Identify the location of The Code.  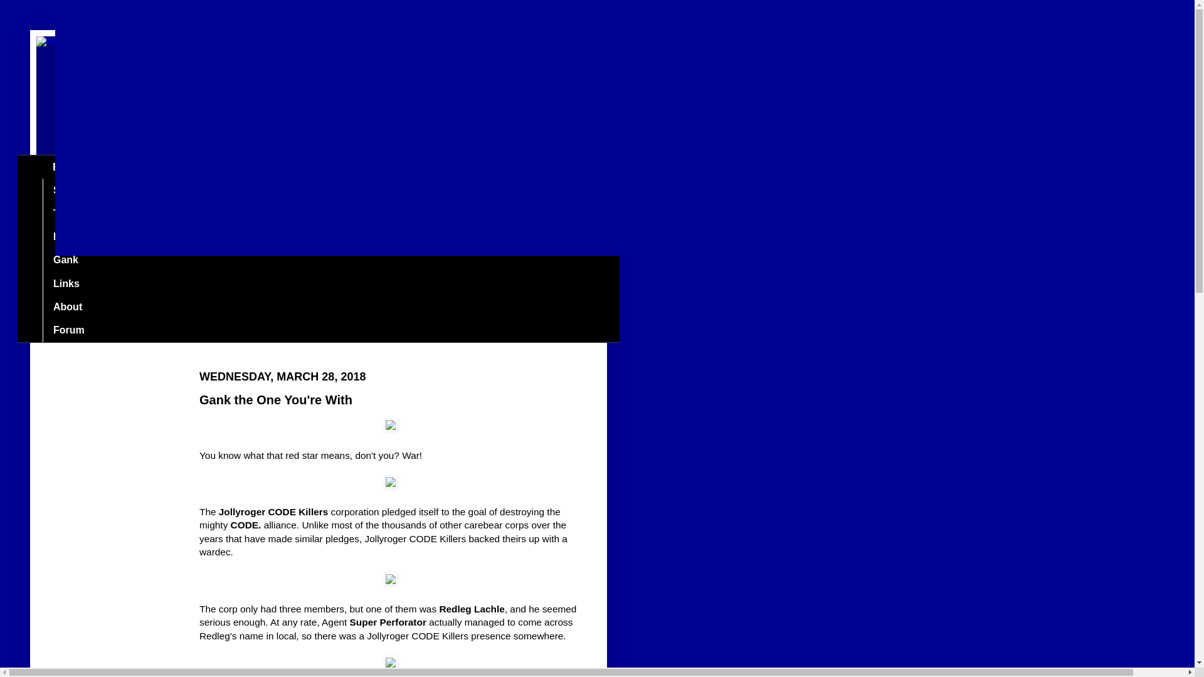
(75, 213).